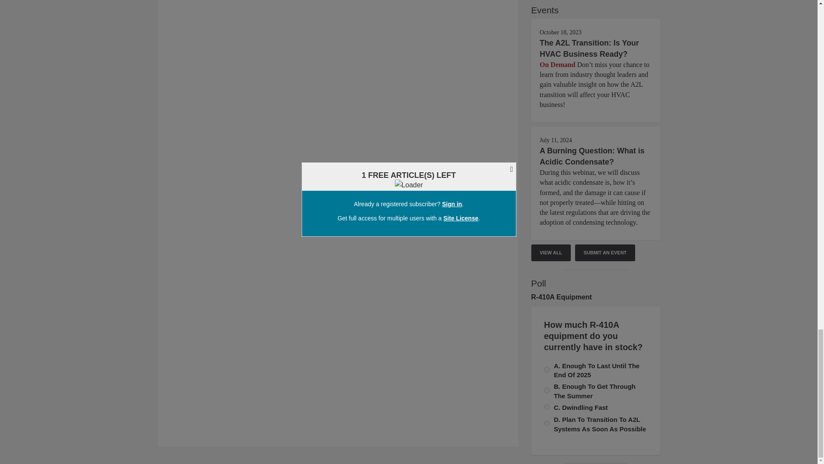 The width and height of the screenshot is (824, 464). What do you see at coordinates (547, 406) in the screenshot?
I see `598` at bounding box center [547, 406].